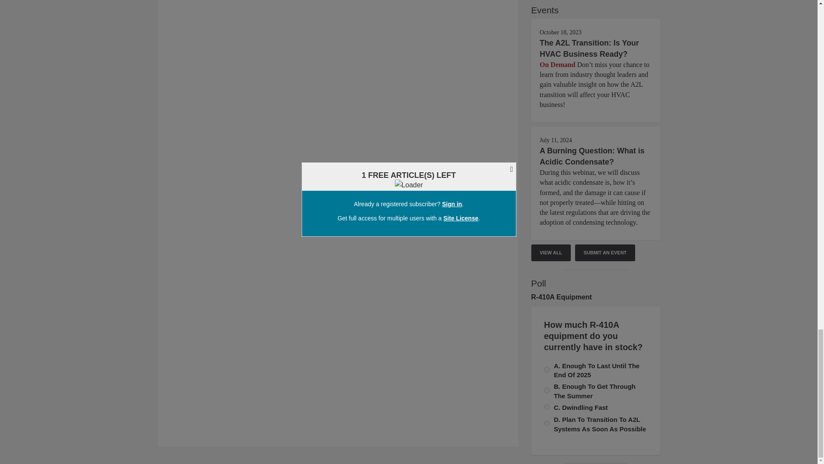 The width and height of the screenshot is (824, 464). What do you see at coordinates (547, 406) in the screenshot?
I see `598` at bounding box center [547, 406].